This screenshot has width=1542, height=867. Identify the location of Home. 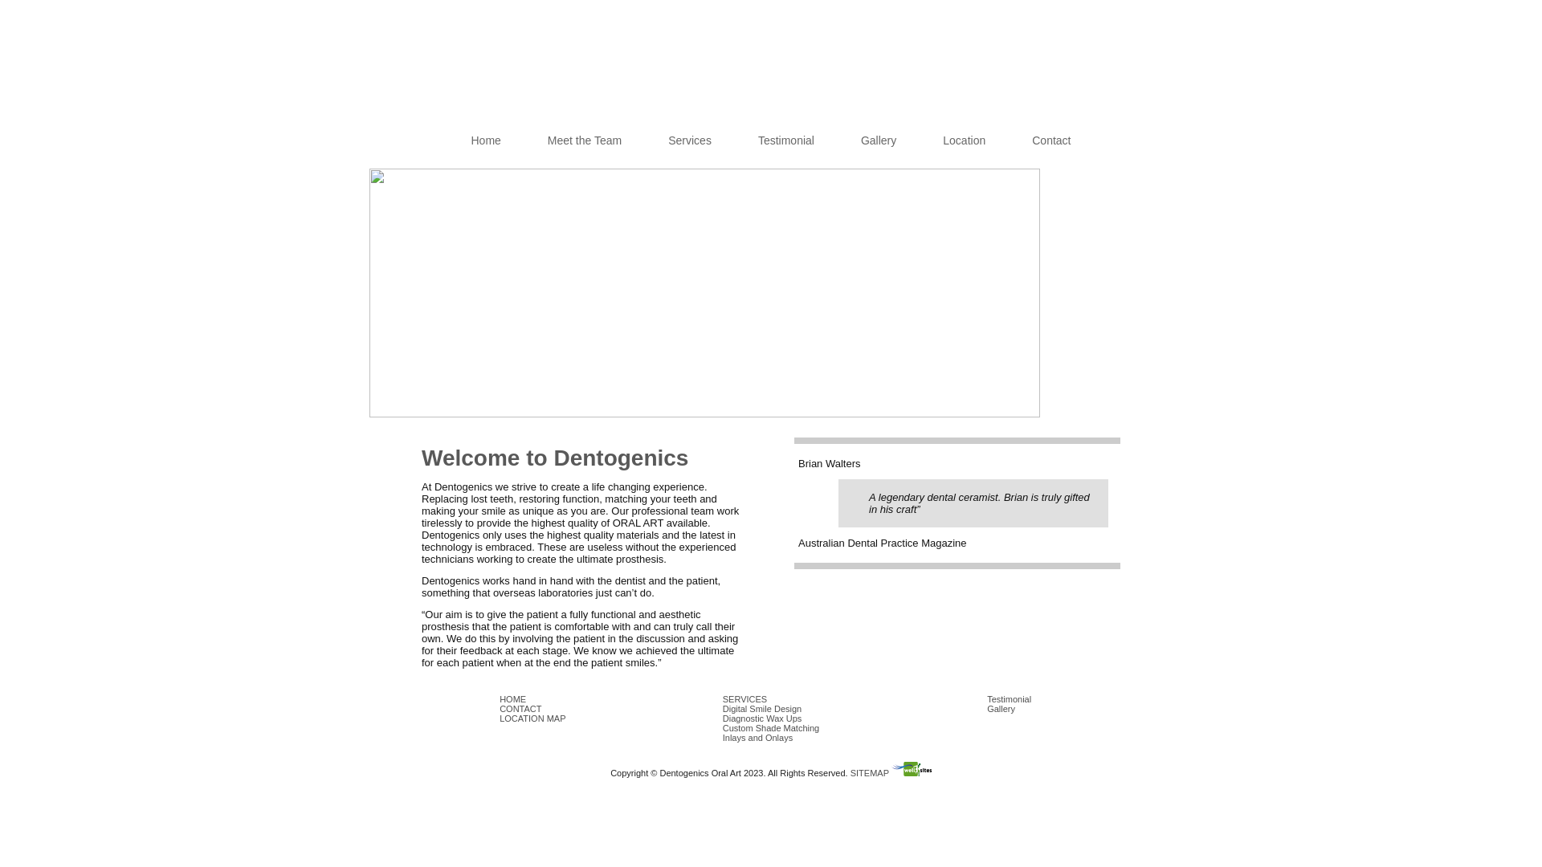
(485, 141).